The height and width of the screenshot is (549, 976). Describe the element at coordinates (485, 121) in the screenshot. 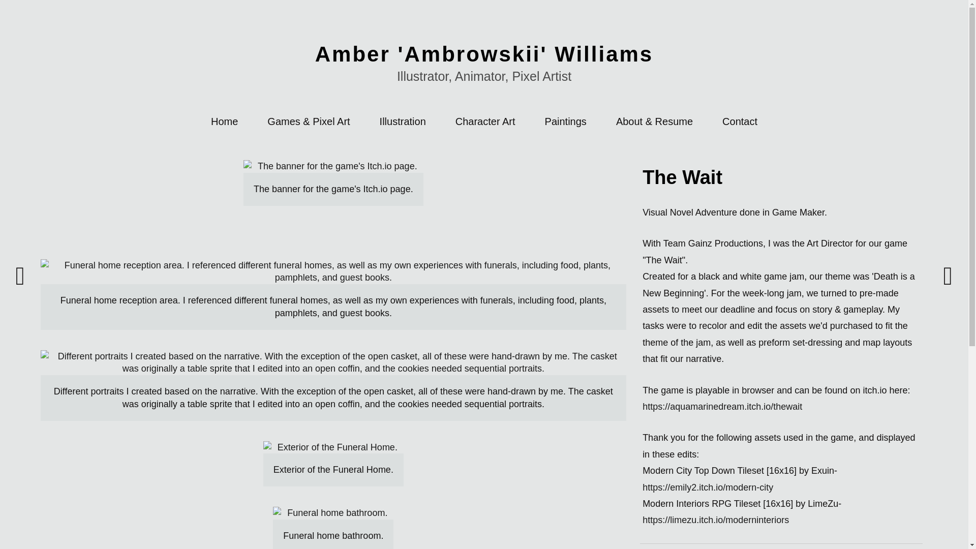

I see `Character Art` at that location.